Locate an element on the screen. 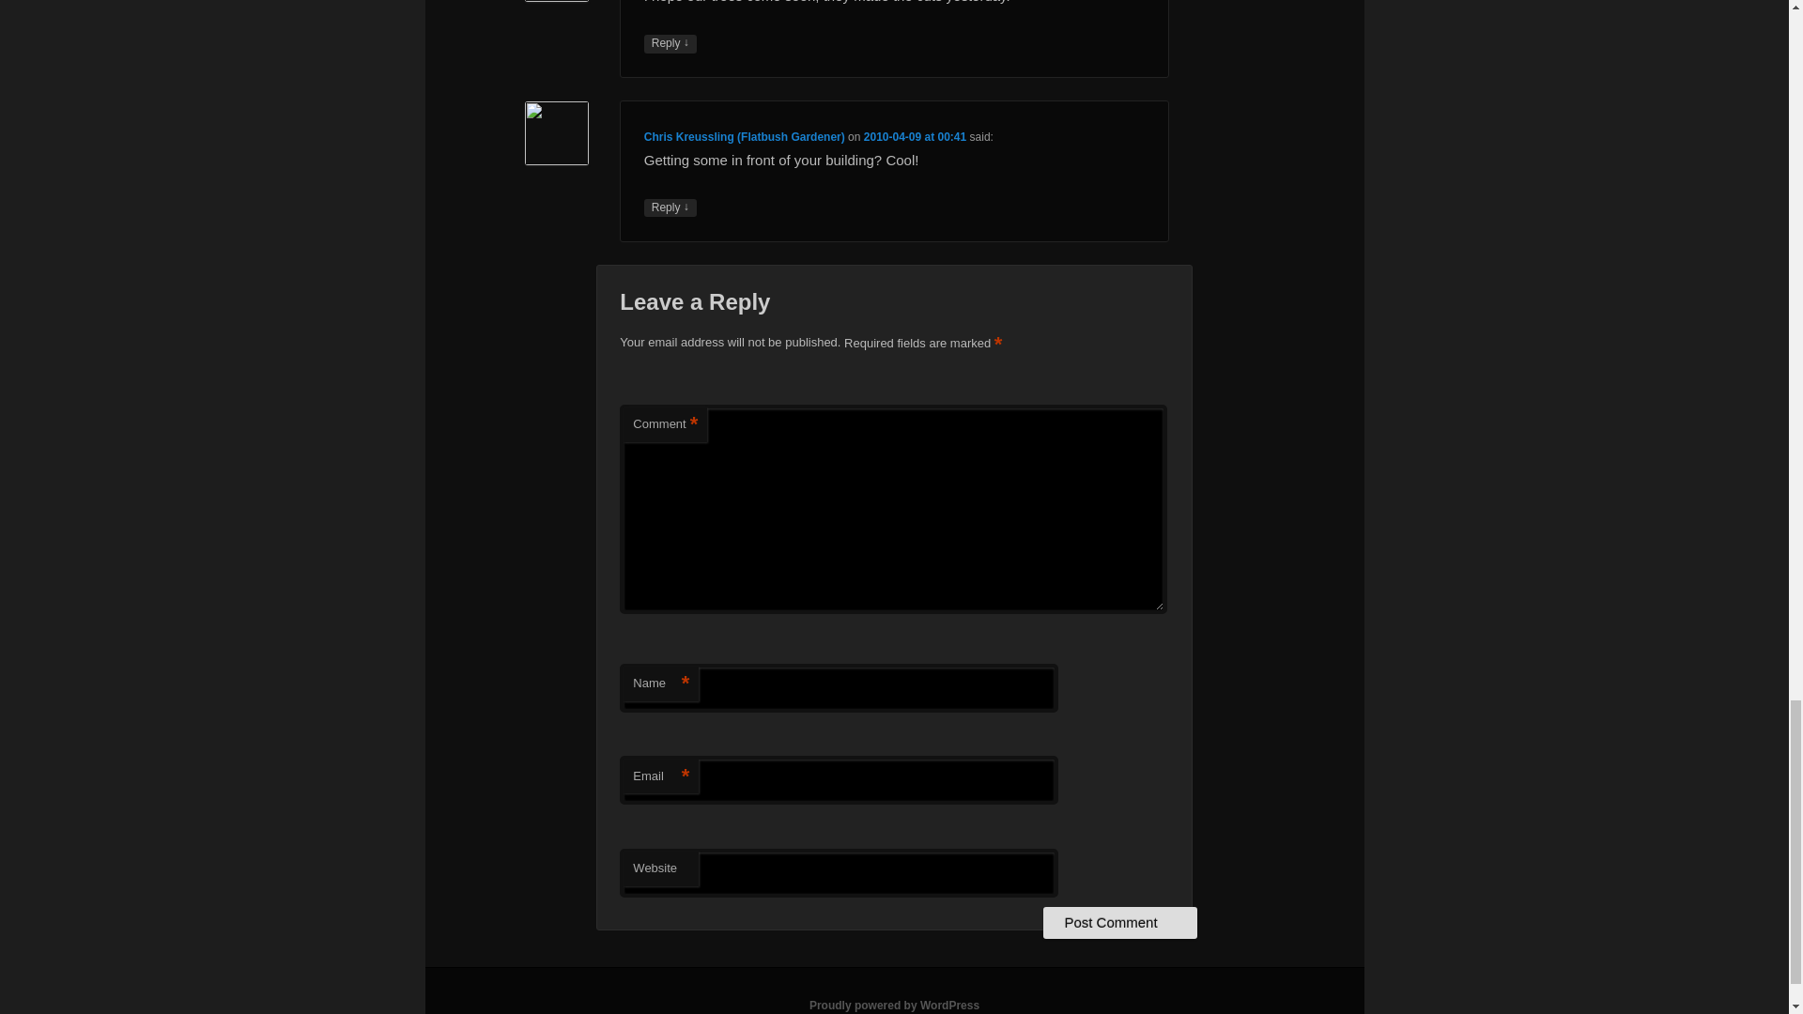 Image resolution: width=1803 pixels, height=1014 pixels. Post Comment is located at coordinates (1119, 922).